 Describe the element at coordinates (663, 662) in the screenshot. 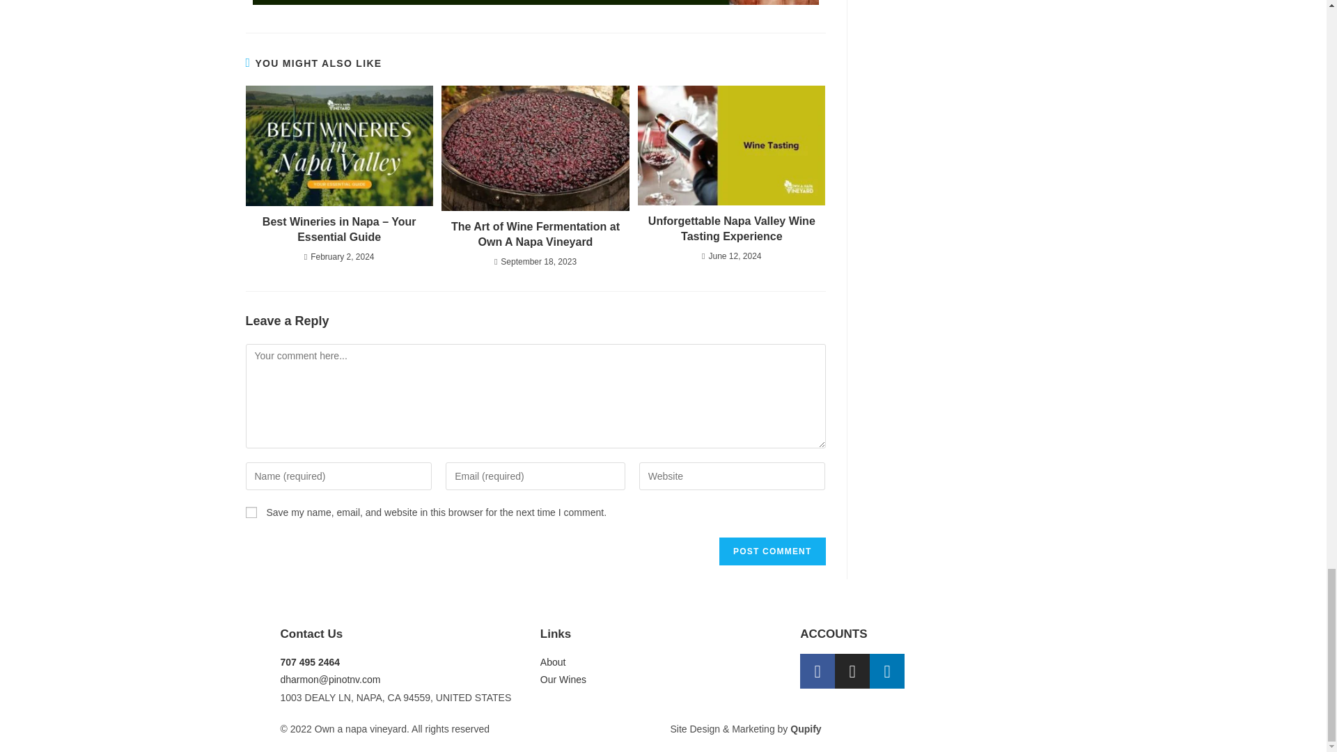

I see `About` at that location.